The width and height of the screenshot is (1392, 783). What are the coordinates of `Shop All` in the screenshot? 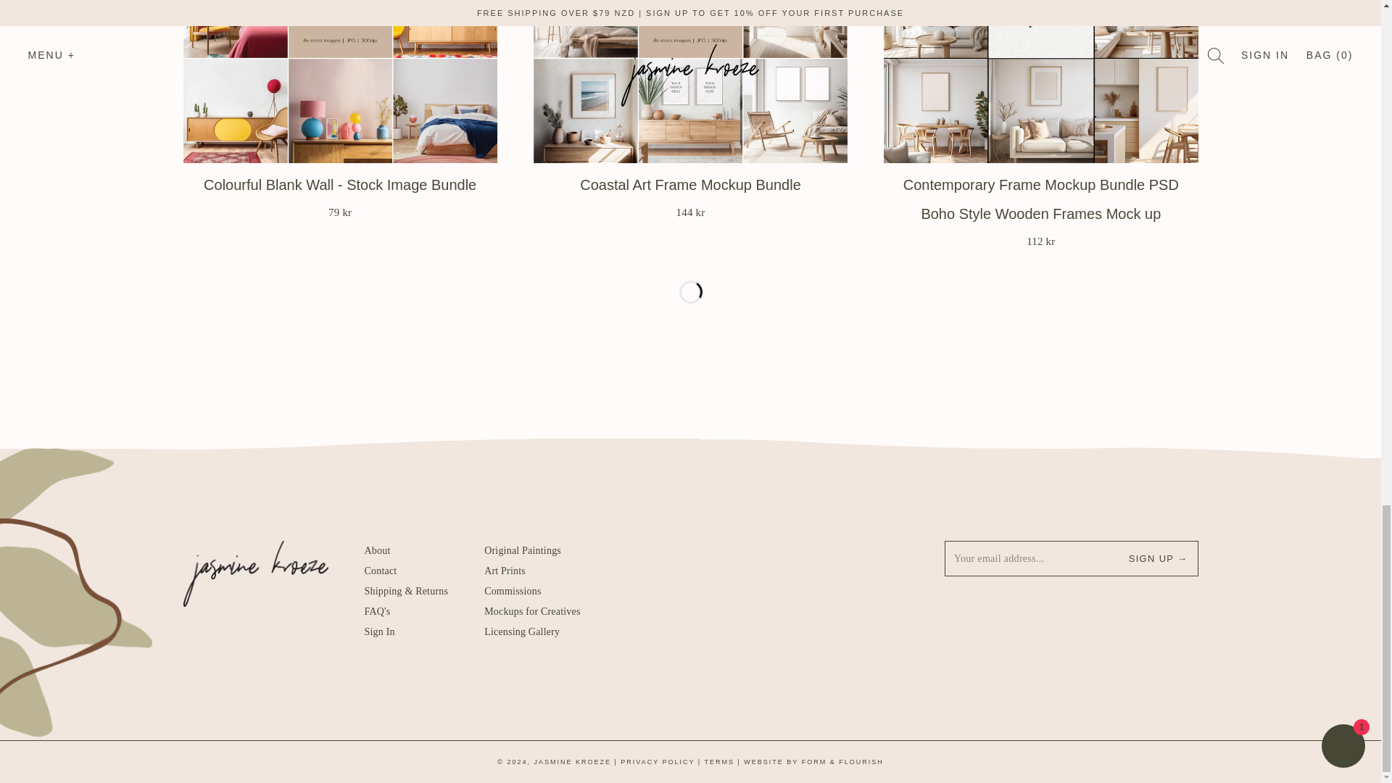 It's located at (505, 570).